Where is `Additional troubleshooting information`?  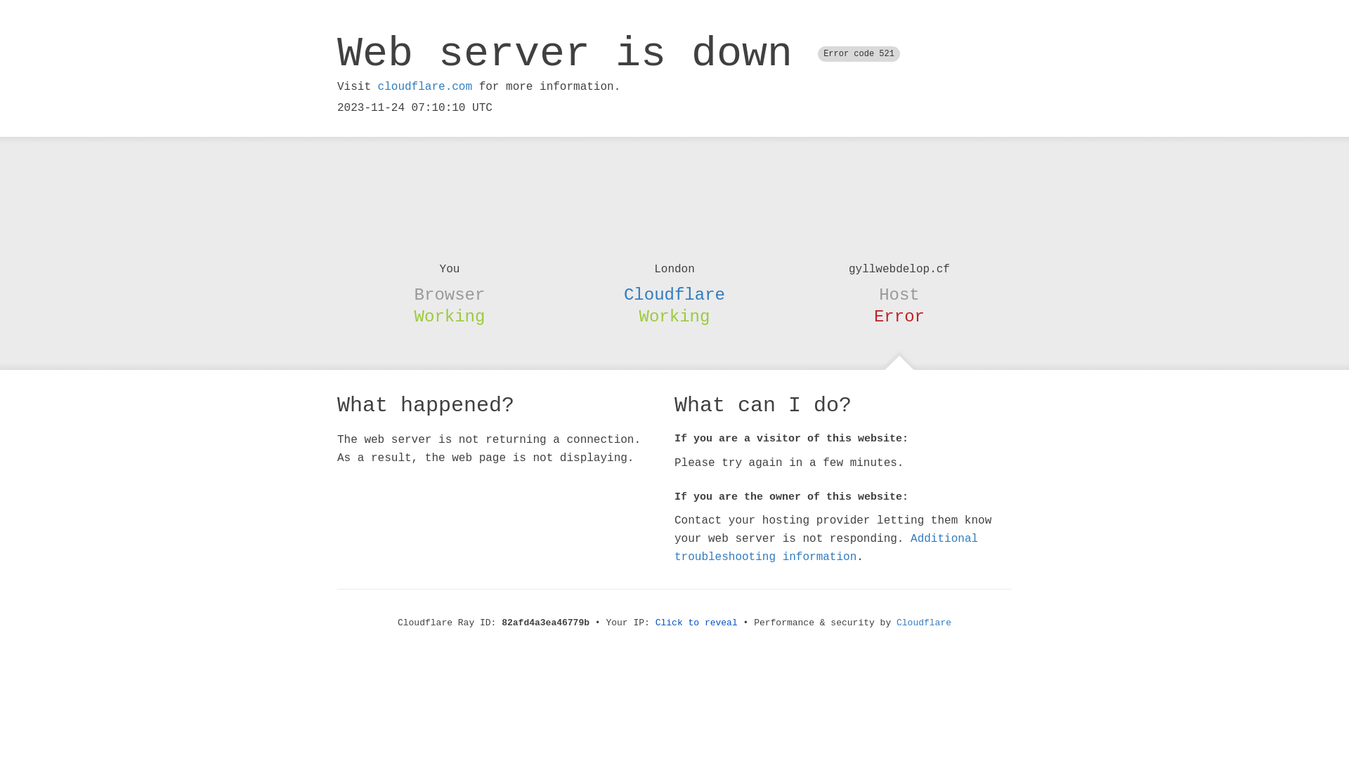 Additional troubleshooting information is located at coordinates (826, 547).